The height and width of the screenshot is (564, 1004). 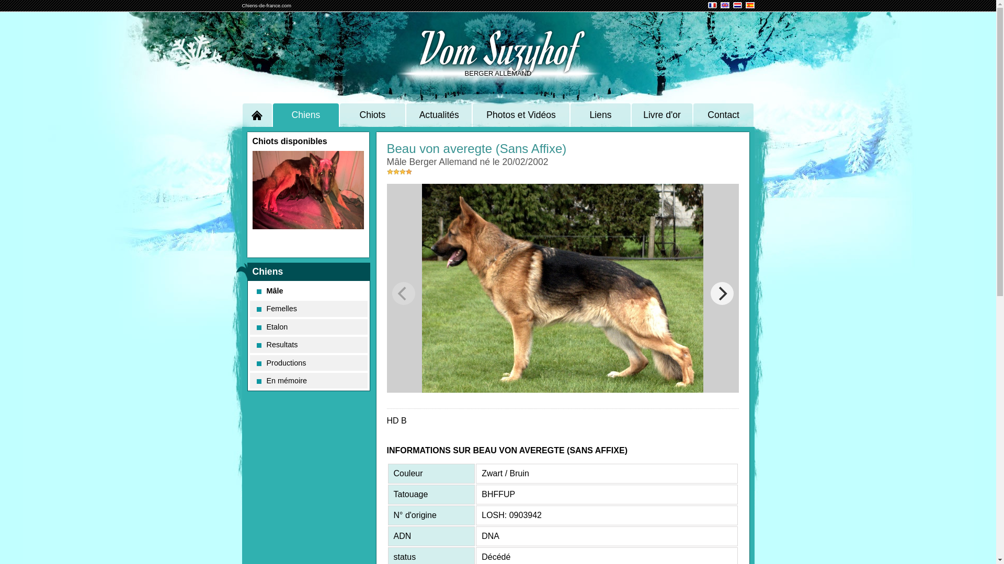 I want to click on Productions, so click(x=309, y=363).